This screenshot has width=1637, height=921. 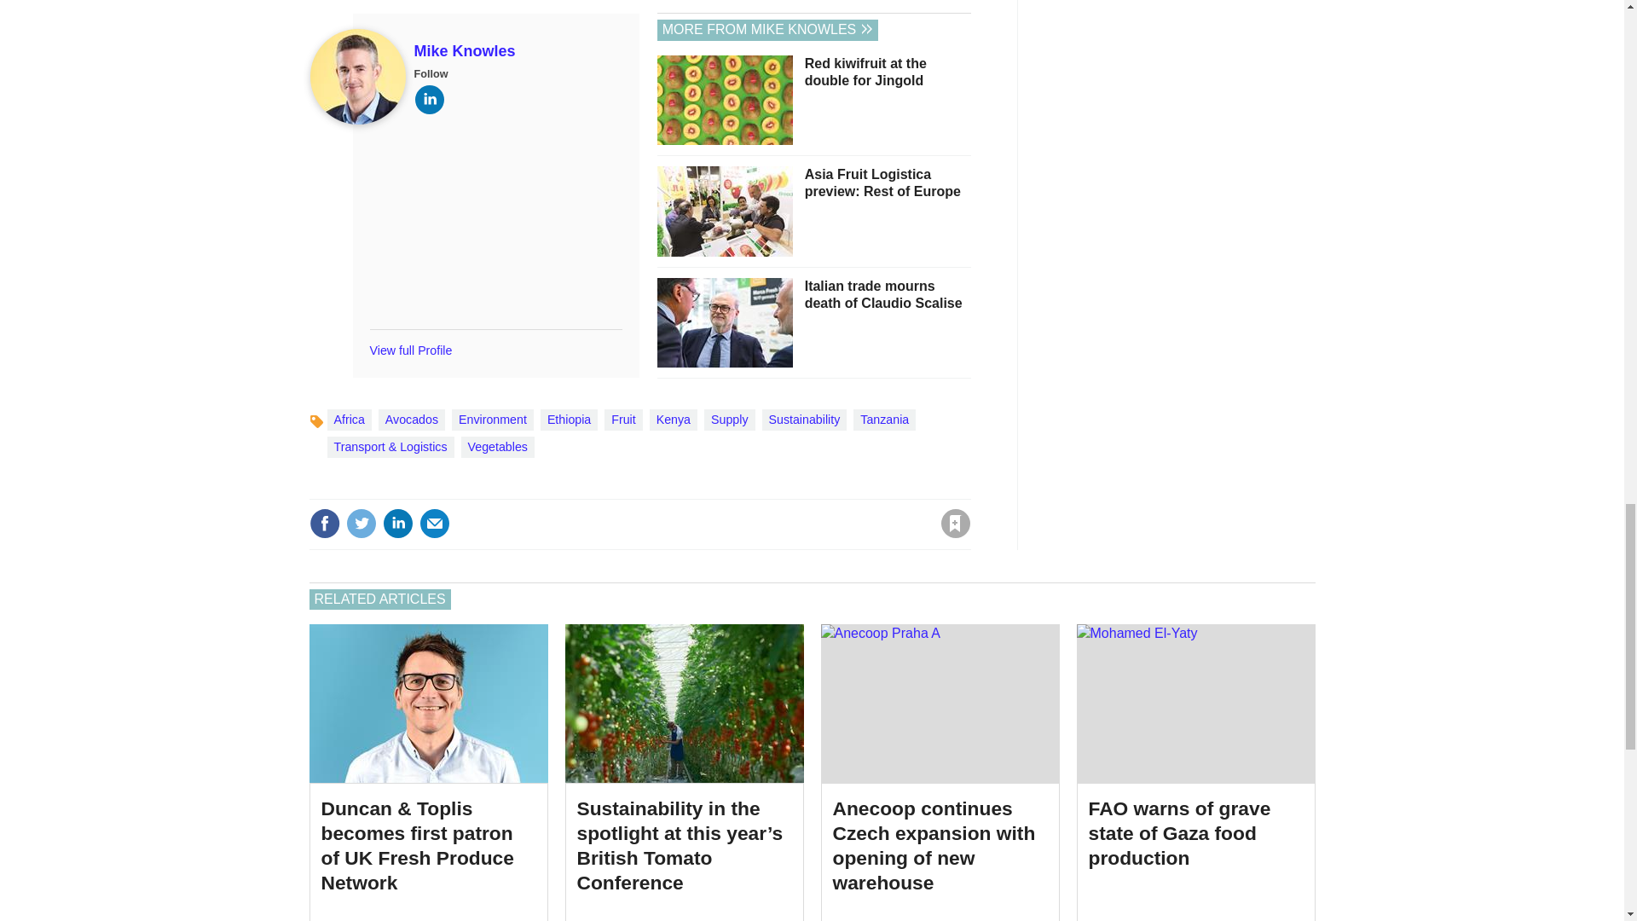 I want to click on Share this on Facebook, so click(x=324, y=524).